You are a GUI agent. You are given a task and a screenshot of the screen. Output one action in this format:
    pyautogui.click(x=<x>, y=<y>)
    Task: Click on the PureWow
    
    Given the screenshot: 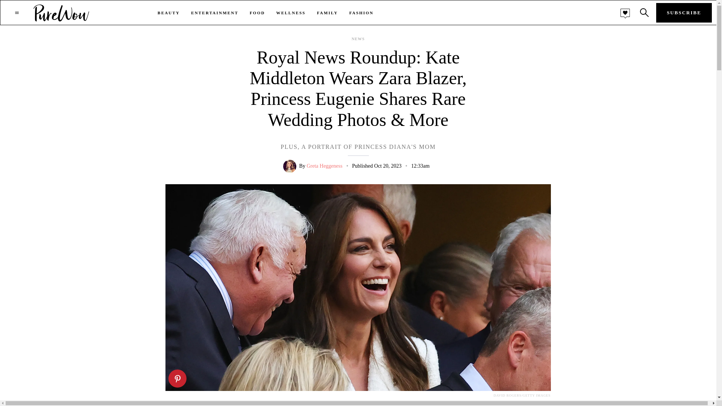 What is the action you would take?
    pyautogui.click(x=61, y=12)
    